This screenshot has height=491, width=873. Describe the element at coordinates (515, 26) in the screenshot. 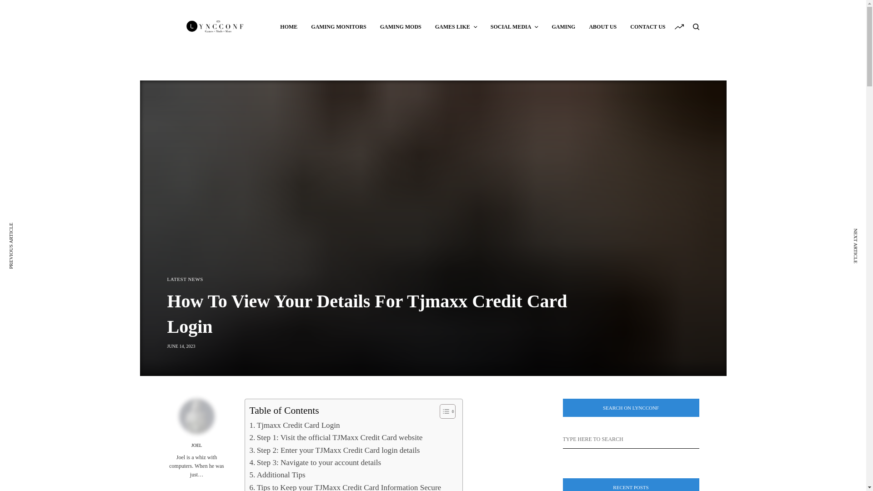

I see `SOCIAL MEDIA` at that location.